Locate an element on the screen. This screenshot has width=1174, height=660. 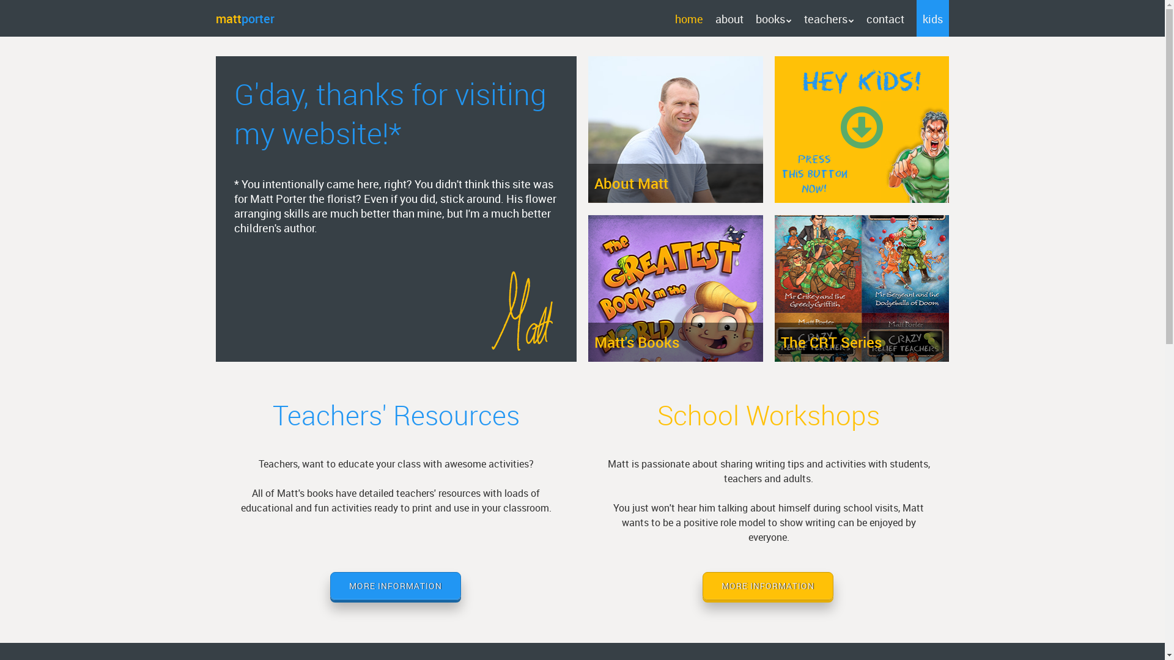
books is located at coordinates (774, 20).